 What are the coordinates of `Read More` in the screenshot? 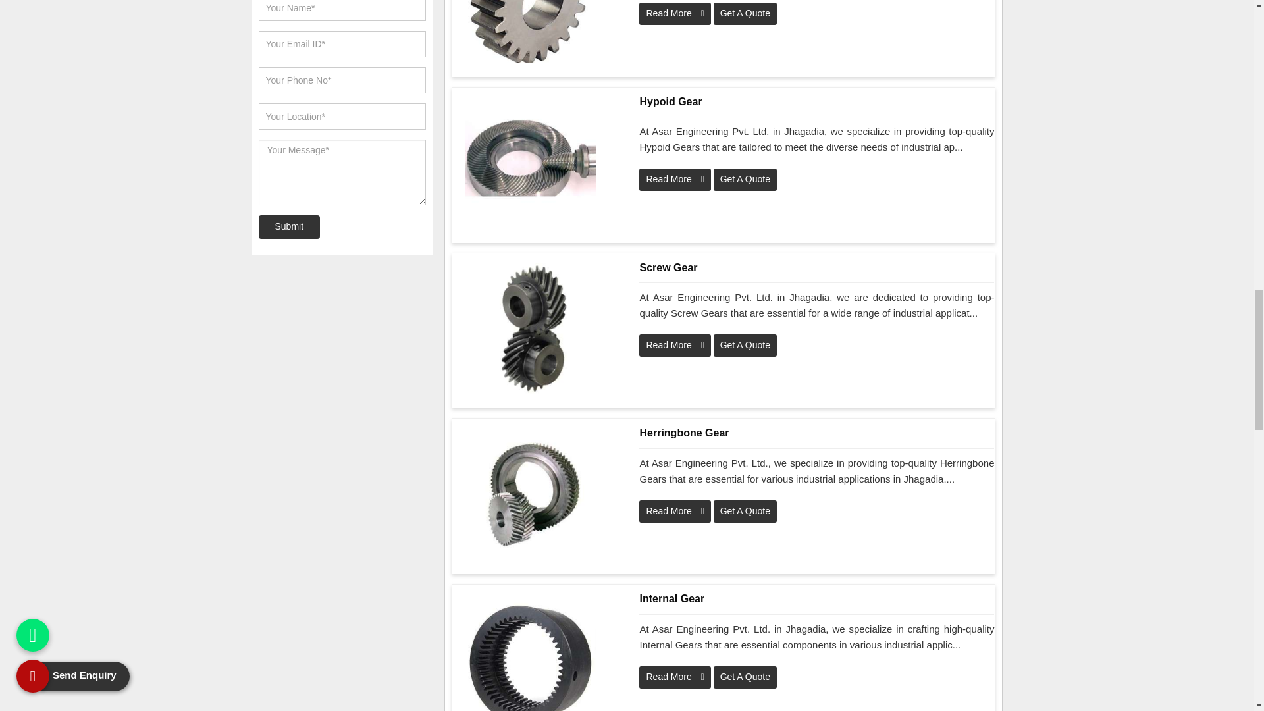 It's located at (675, 179).